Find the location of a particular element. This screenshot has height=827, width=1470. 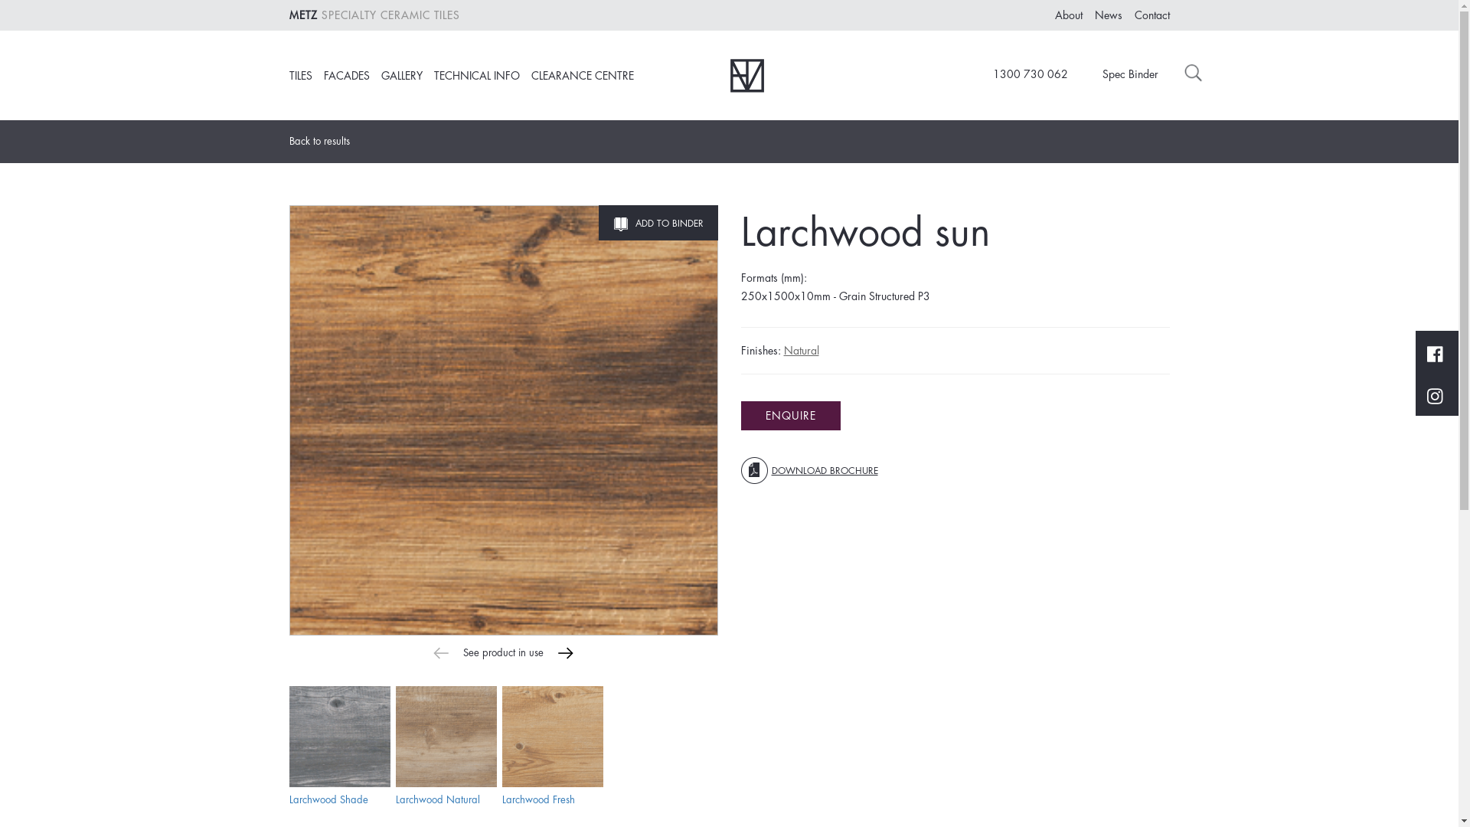

ENQUIRE is located at coordinates (791, 416).